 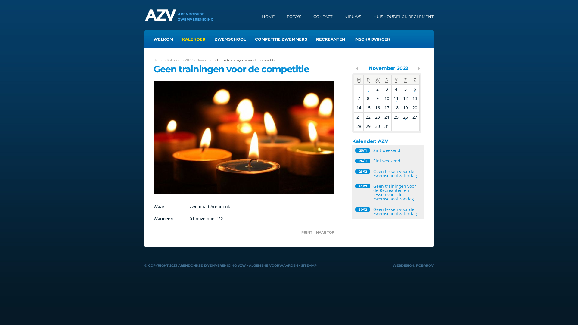 I want to click on SITEMAP, so click(x=309, y=265).